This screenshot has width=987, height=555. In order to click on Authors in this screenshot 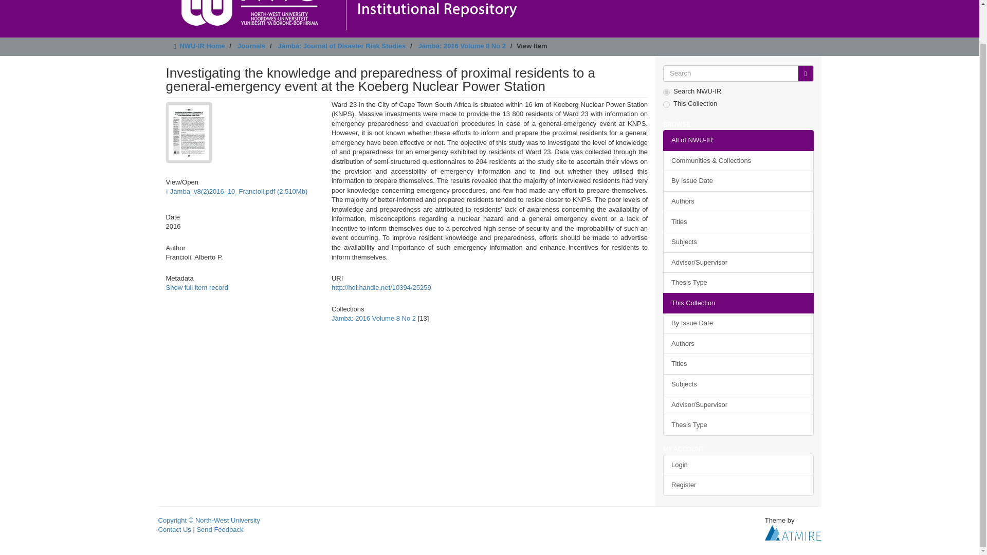, I will do `click(738, 201)`.